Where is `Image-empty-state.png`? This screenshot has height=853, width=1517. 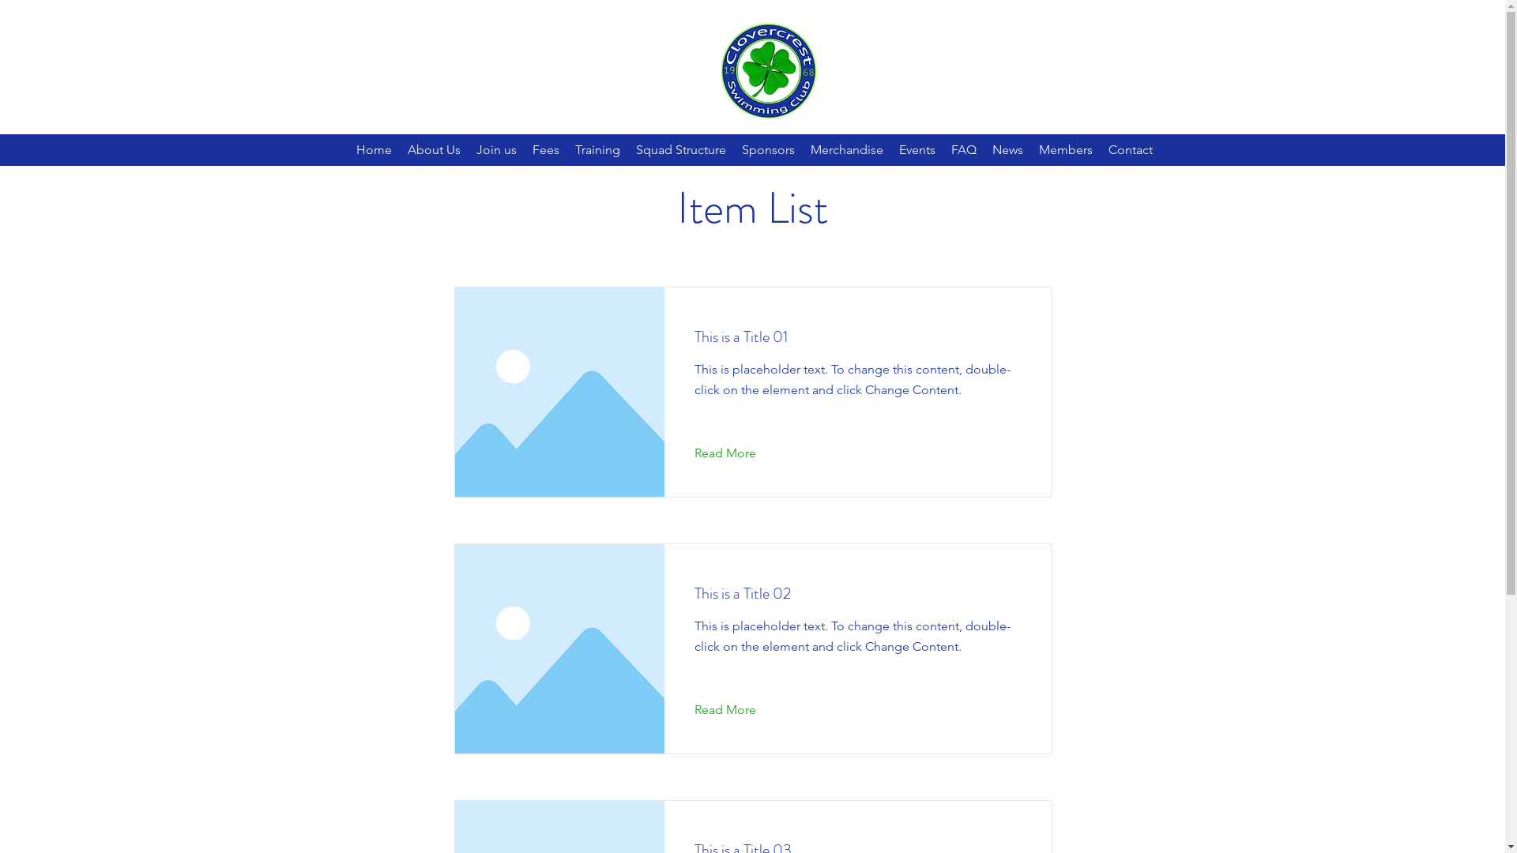
Image-empty-state.png is located at coordinates (559, 392).